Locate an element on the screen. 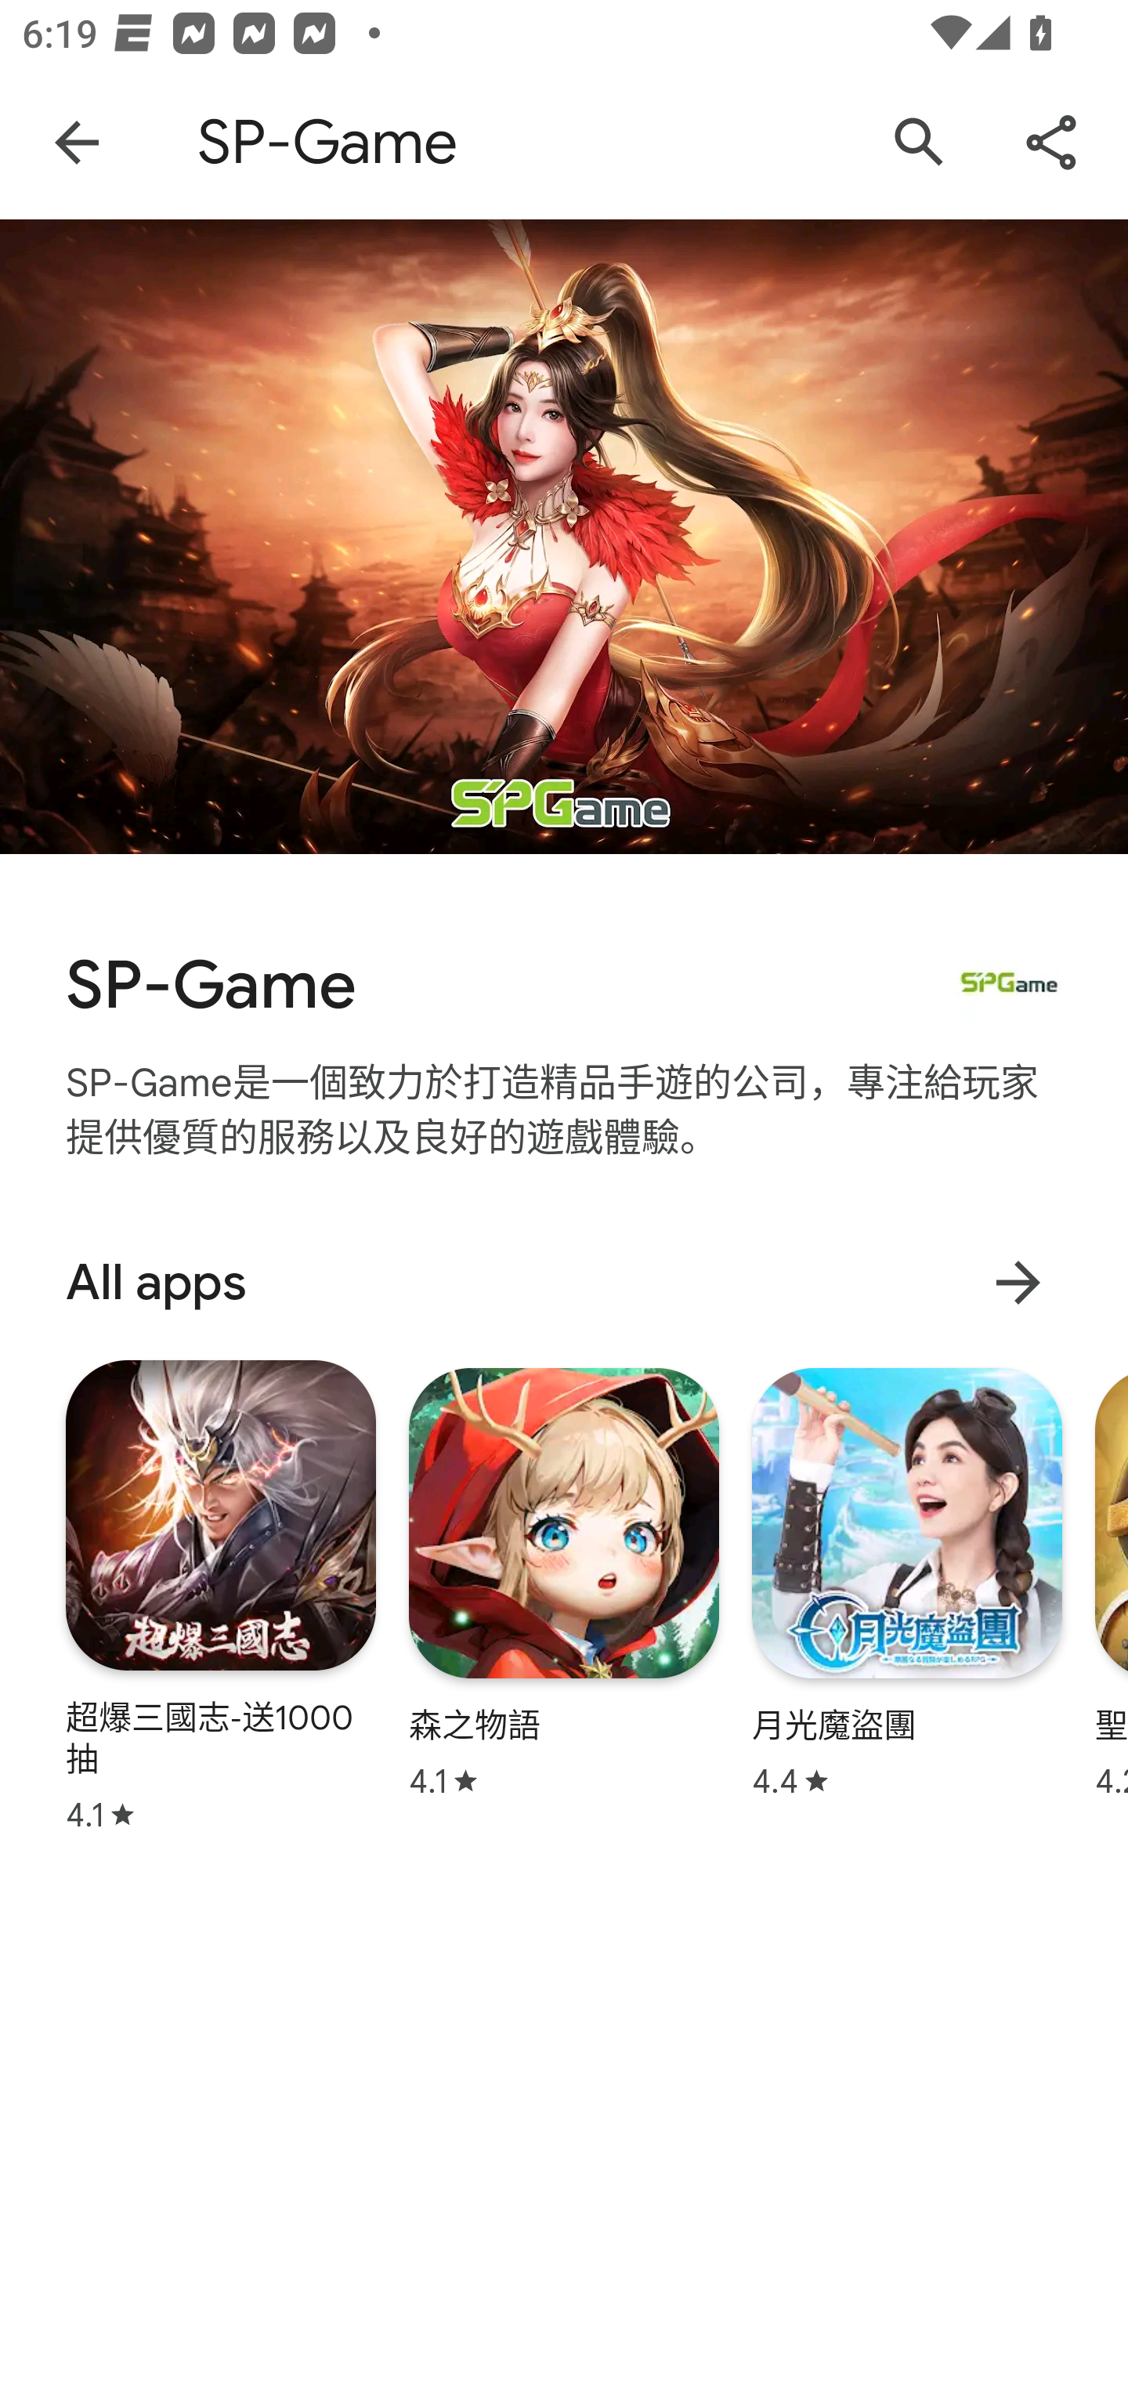 The height and width of the screenshot is (2382, 1128). 月光魔盜團
Star rating: 4.4
 is located at coordinates (906, 1583).